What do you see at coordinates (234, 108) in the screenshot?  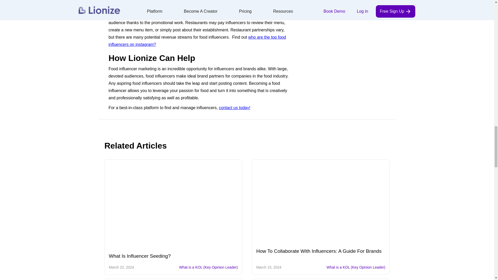 I see `contact us today!` at bounding box center [234, 108].